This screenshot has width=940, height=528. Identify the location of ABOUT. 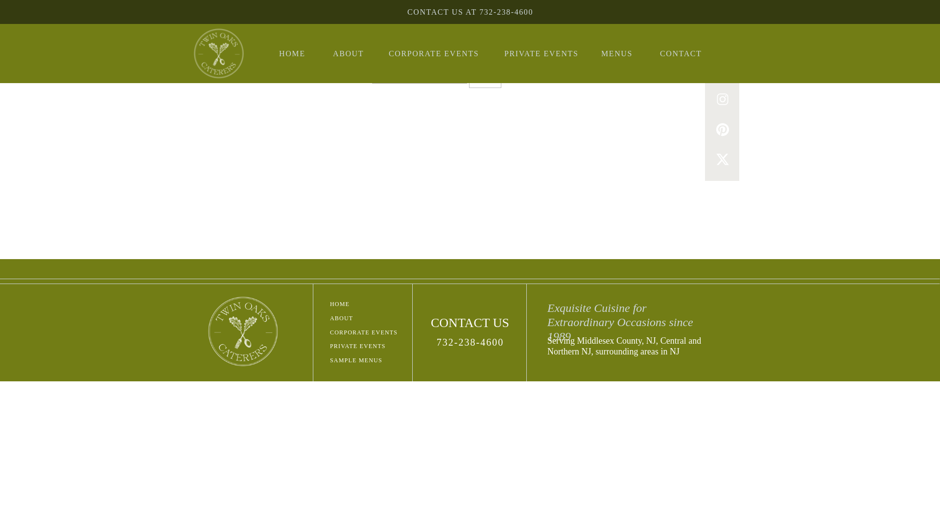
(353, 53).